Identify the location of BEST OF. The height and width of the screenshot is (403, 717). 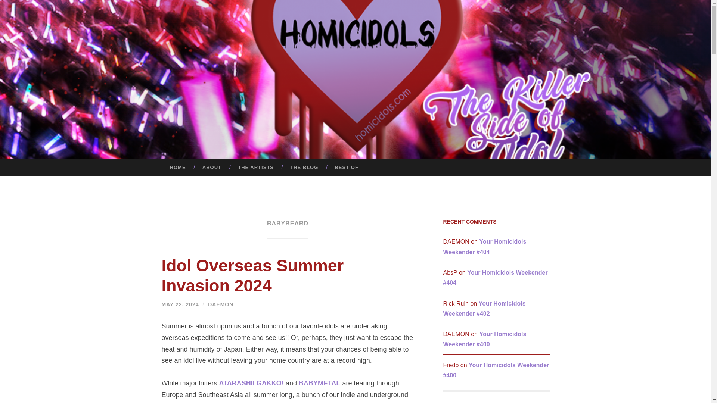
(346, 167).